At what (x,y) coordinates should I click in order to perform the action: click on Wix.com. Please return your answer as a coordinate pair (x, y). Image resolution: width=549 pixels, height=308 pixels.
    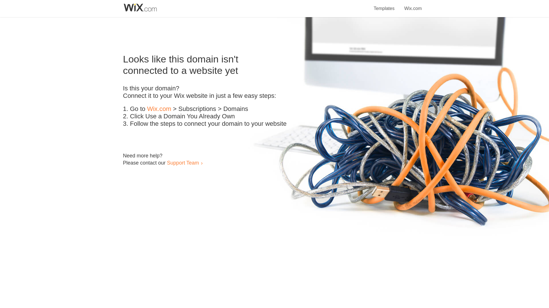
    Looking at the image, I should click on (413, 5).